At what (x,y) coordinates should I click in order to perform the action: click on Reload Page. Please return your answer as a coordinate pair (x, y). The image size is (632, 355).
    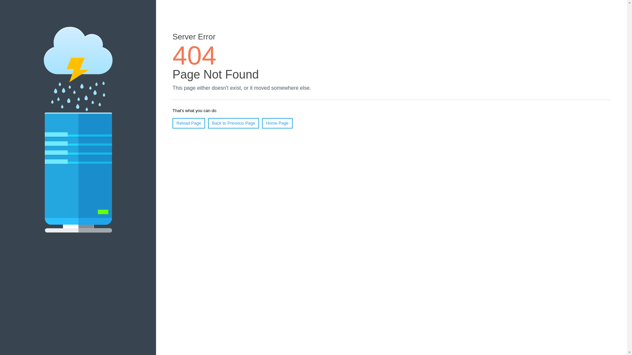
    Looking at the image, I should click on (189, 123).